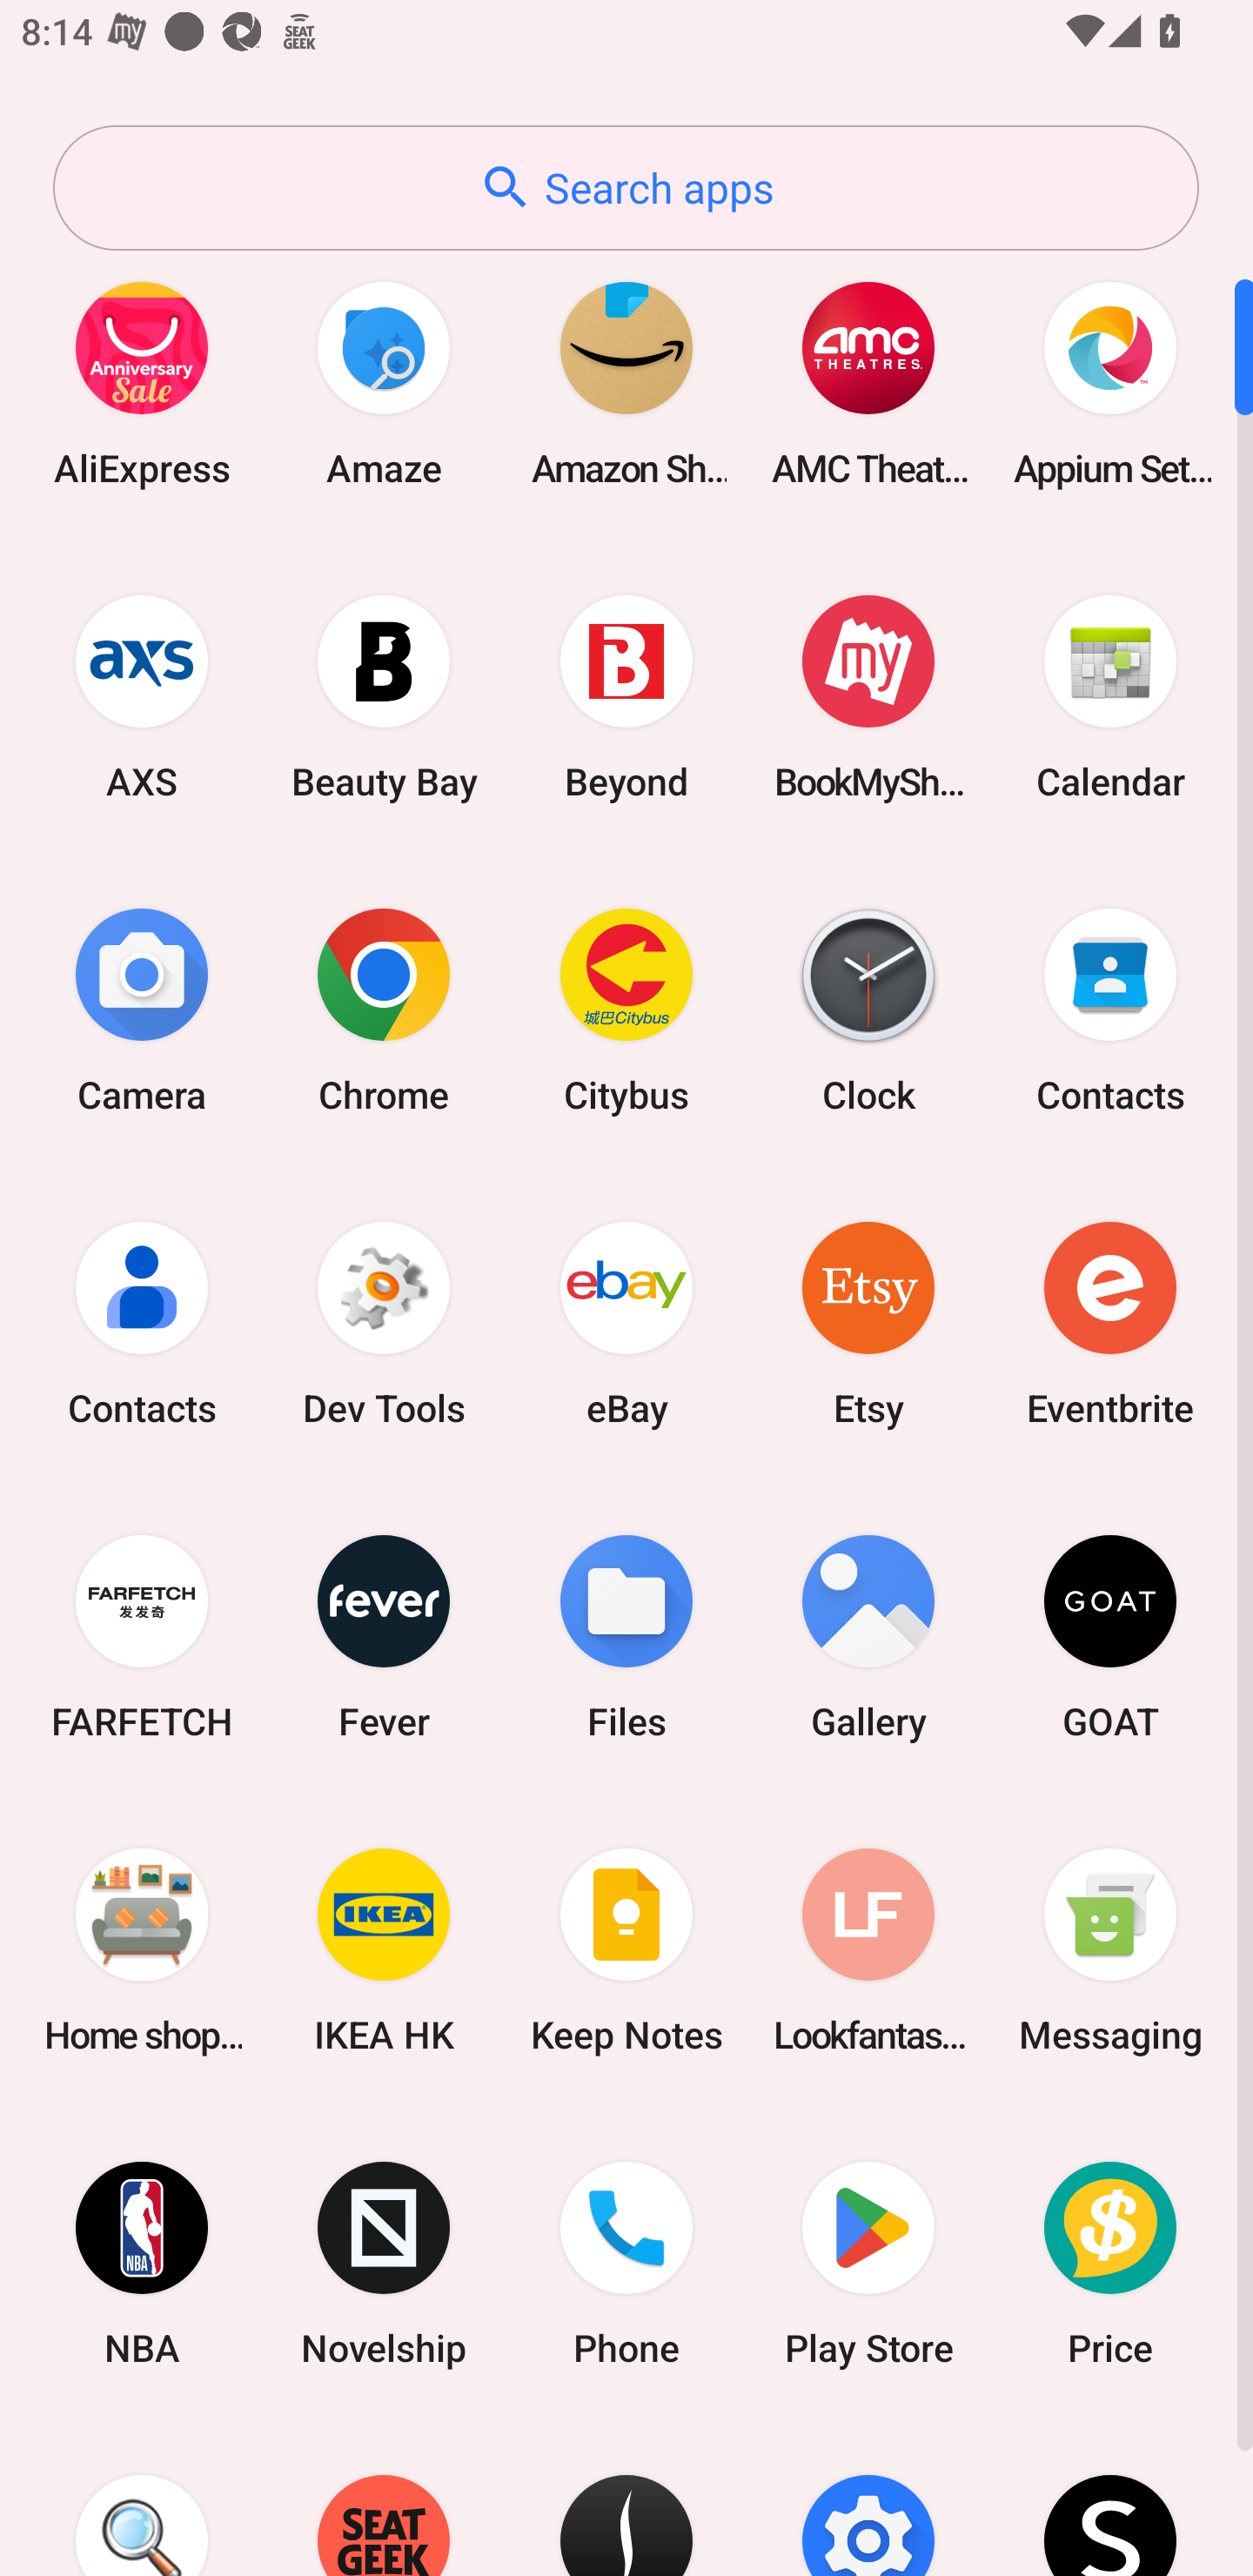  Describe the element at coordinates (384, 696) in the screenshot. I see `Beauty Bay` at that location.